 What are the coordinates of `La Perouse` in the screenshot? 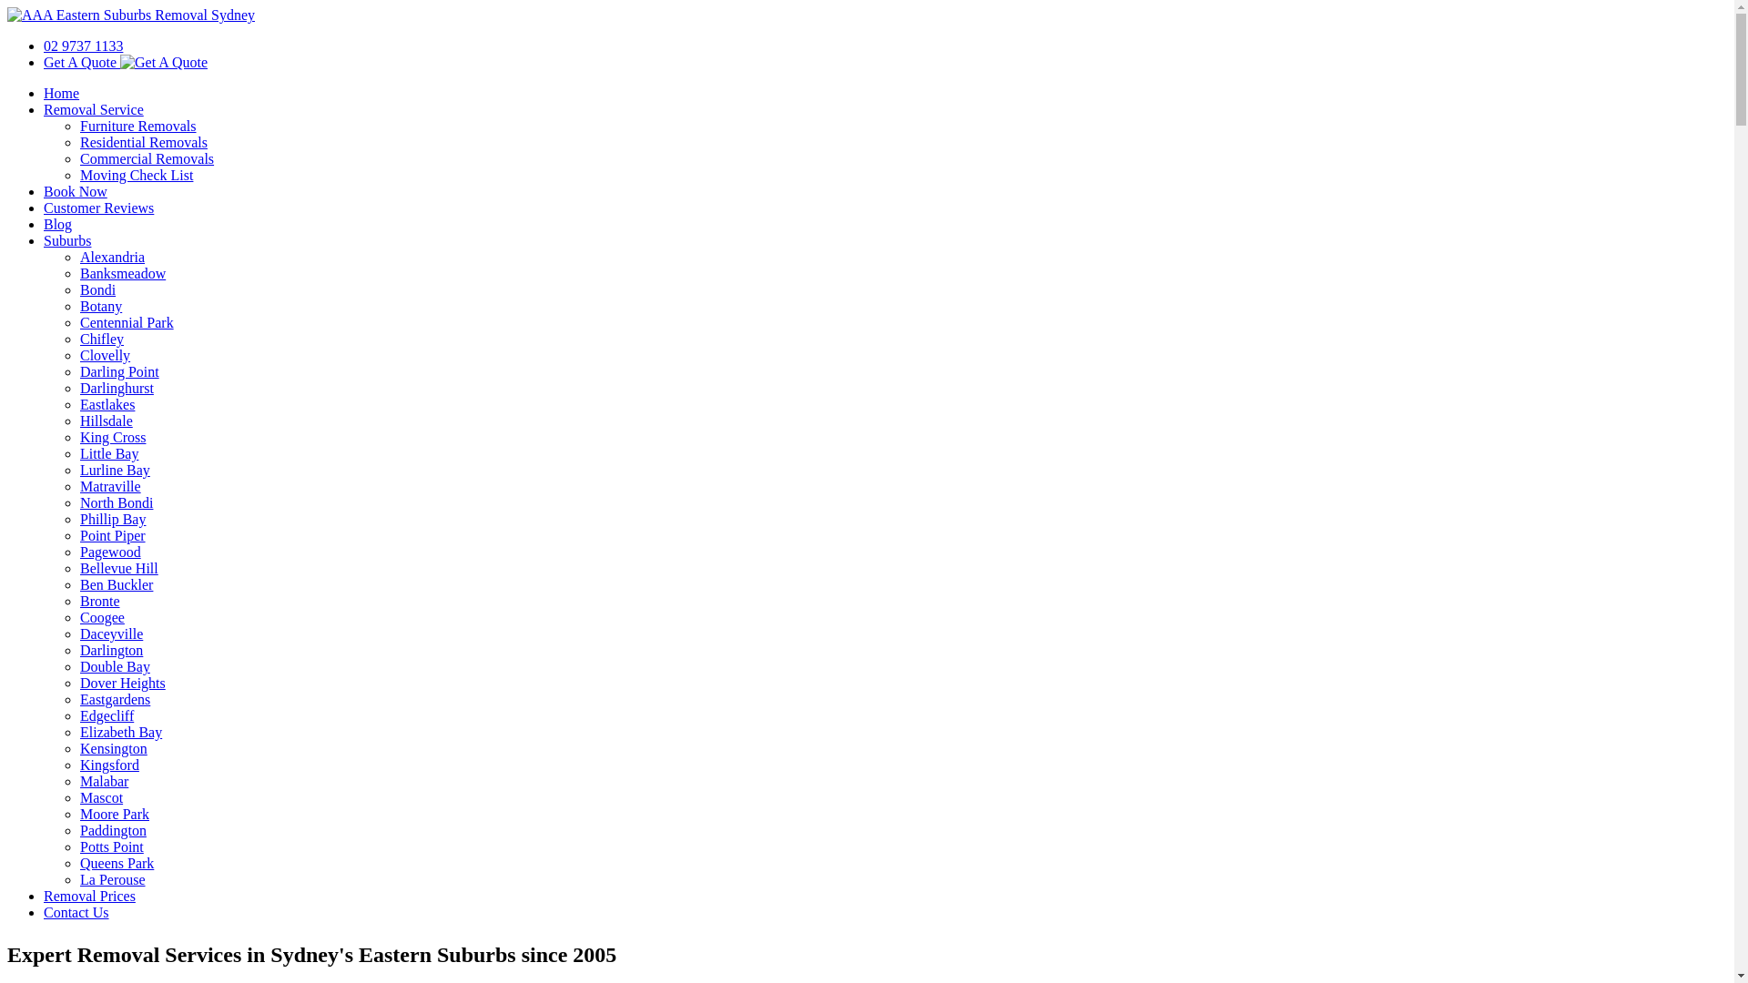 It's located at (113, 879).